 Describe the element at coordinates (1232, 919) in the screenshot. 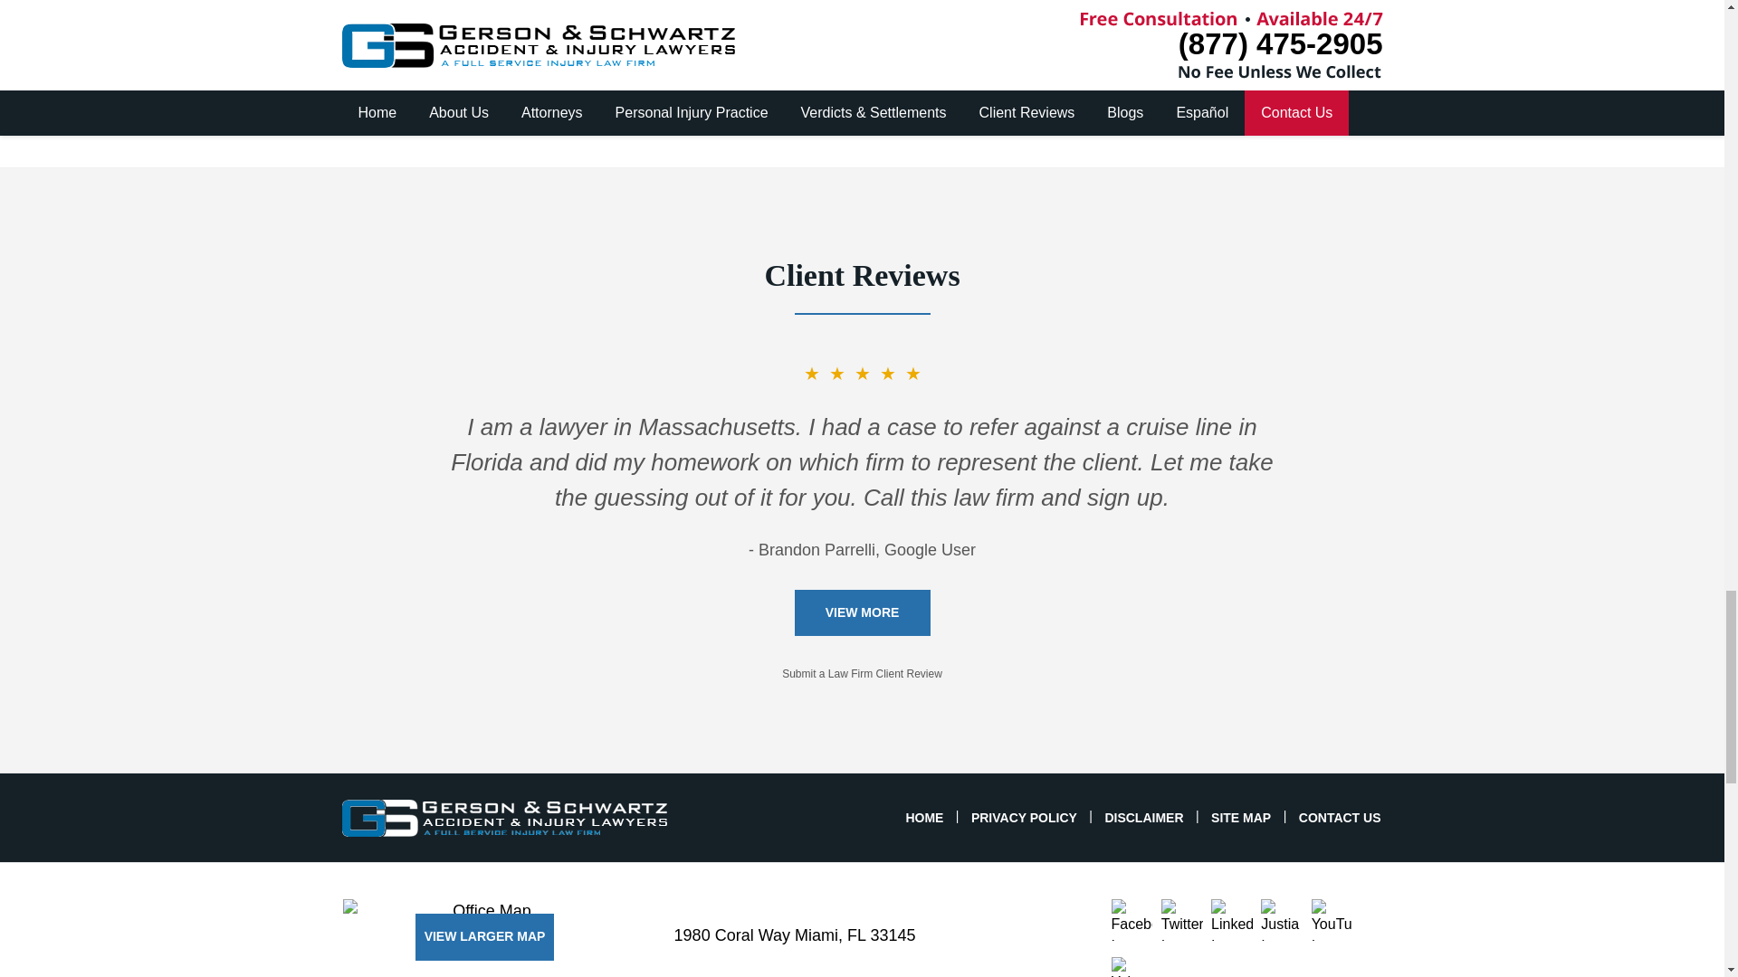

I see `LinkedIn` at that location.